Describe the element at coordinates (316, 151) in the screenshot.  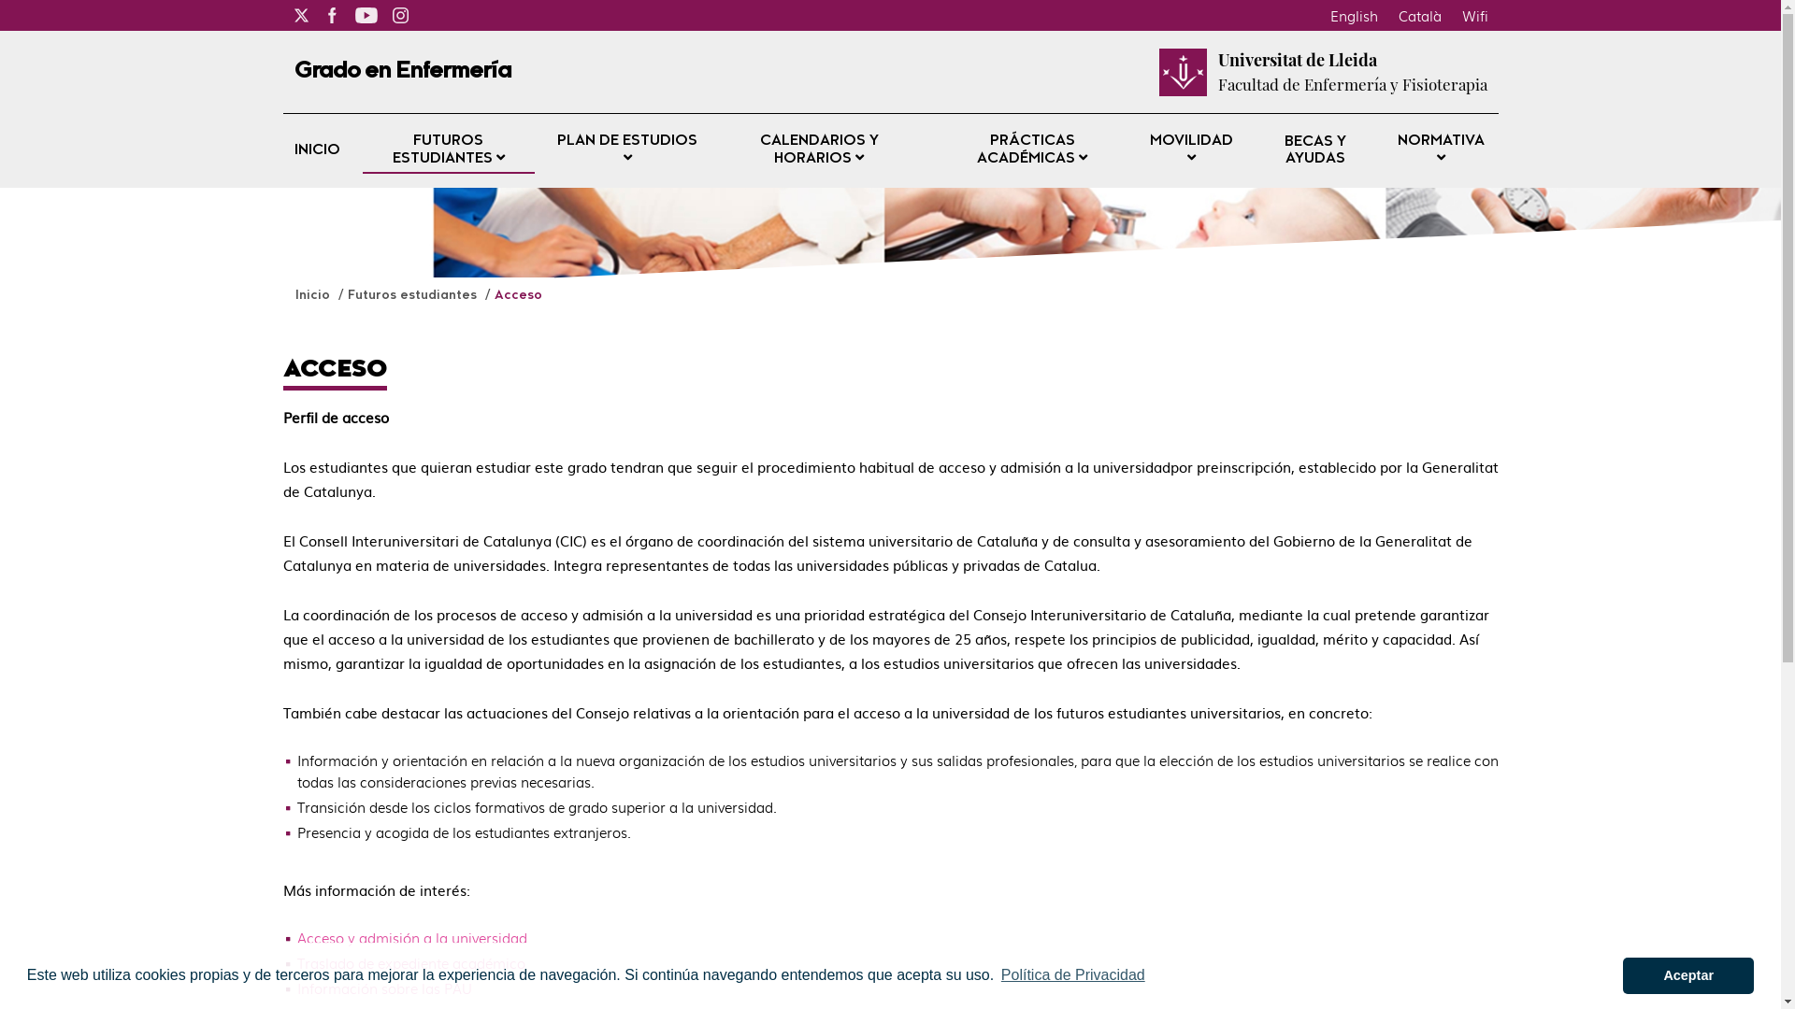
I see `INICIO` at that location.